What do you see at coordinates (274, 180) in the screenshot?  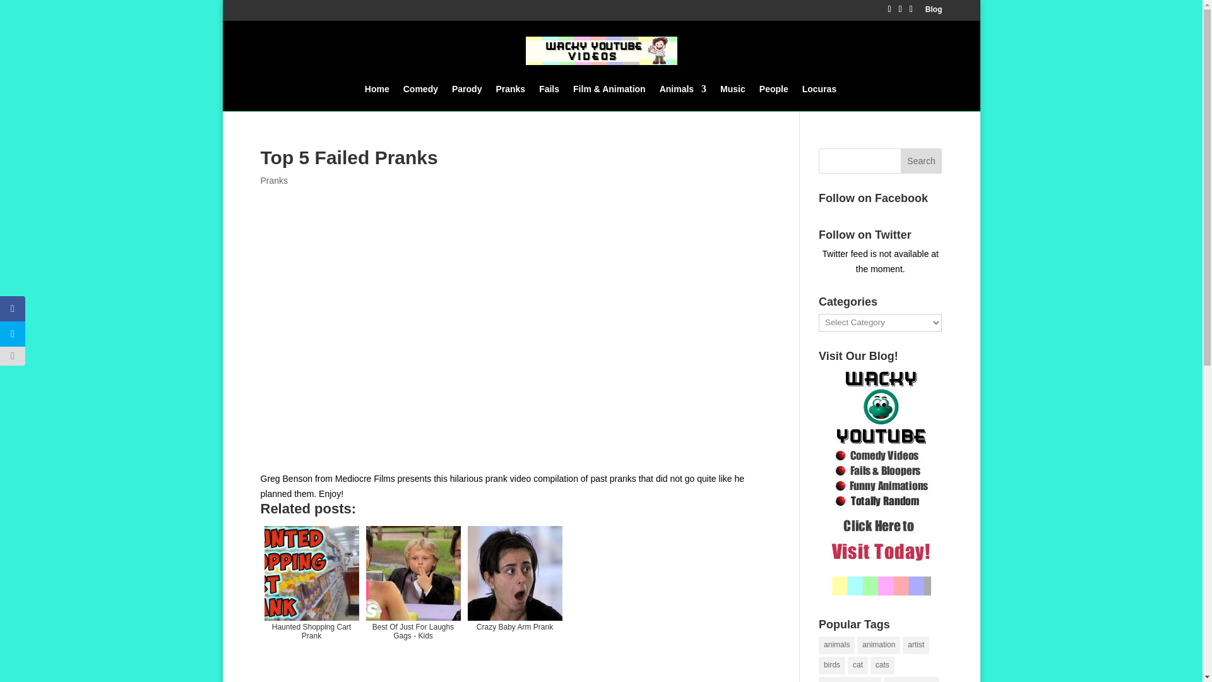 I see `Pranks` at bounding box center [274, 180].